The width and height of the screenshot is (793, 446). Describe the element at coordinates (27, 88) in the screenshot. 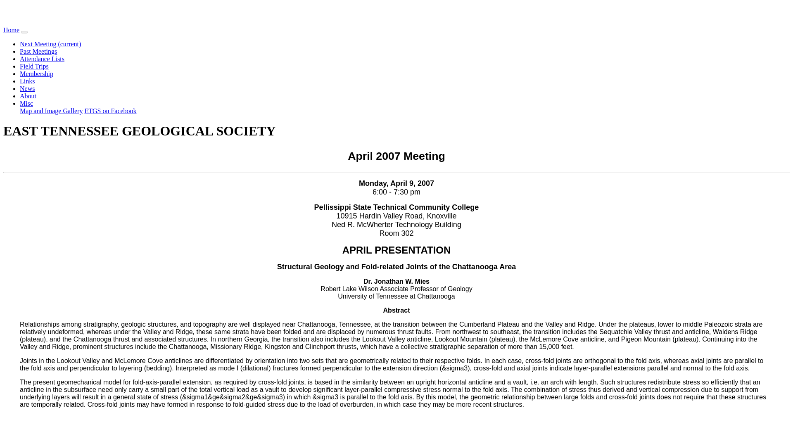

I see `News` at that location.